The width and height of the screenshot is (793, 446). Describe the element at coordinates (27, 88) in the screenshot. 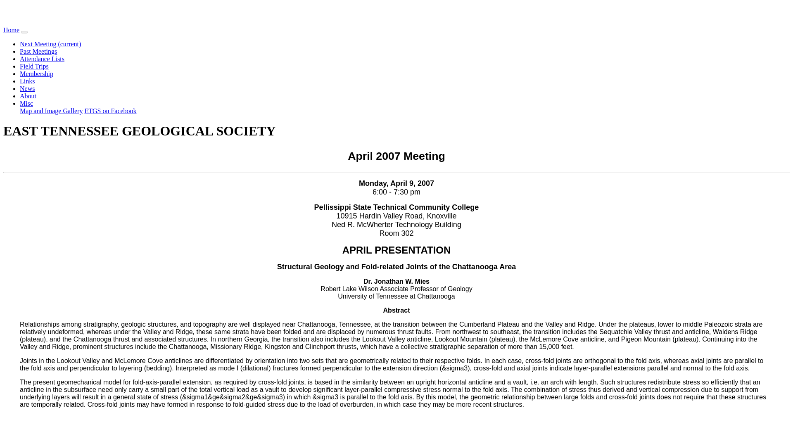

I see `News` at that location.